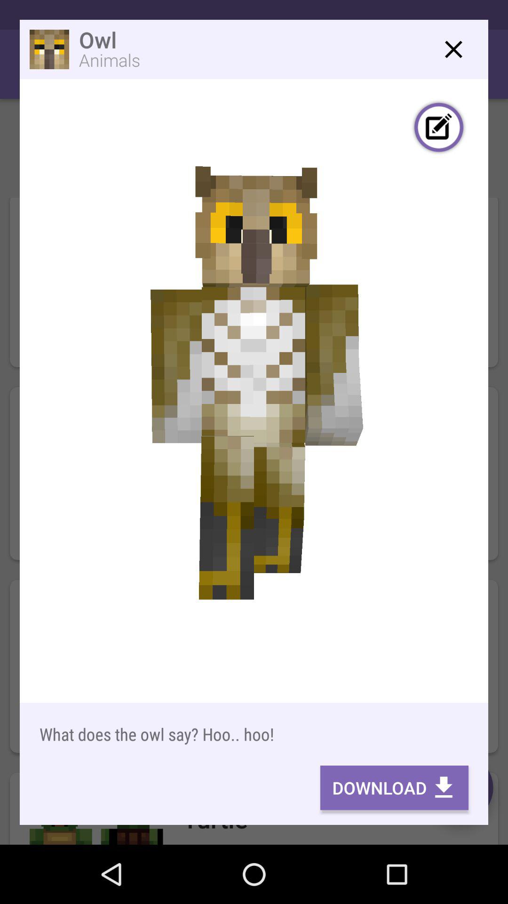  I want to click on edit skin, so click(439, 129).